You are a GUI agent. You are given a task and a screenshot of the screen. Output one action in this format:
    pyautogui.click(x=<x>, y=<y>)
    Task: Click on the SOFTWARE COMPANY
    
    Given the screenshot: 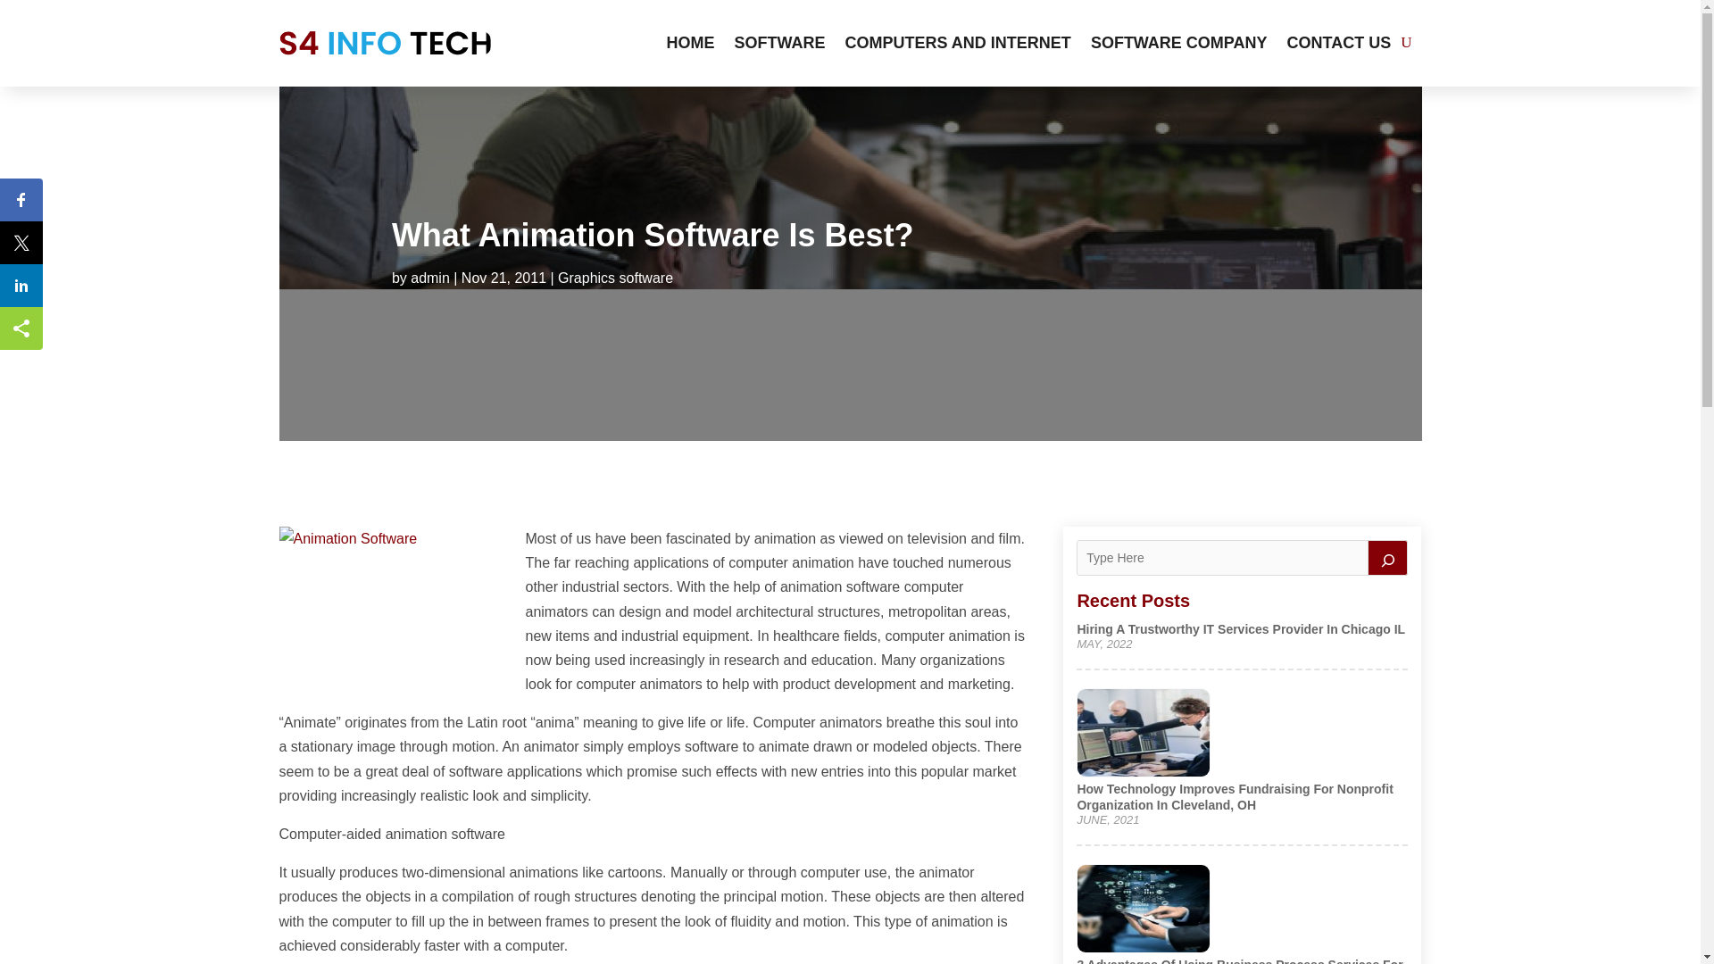 What is the action you would take?
    pyautogui.click(x=1178, y=43)
    